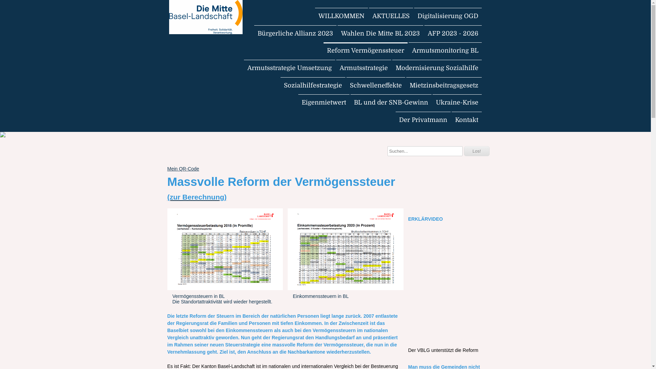  What do you see at coordinates (391, 16) in the screenshot?
I see `AKTUELLES` at bounding box center [391, 16].